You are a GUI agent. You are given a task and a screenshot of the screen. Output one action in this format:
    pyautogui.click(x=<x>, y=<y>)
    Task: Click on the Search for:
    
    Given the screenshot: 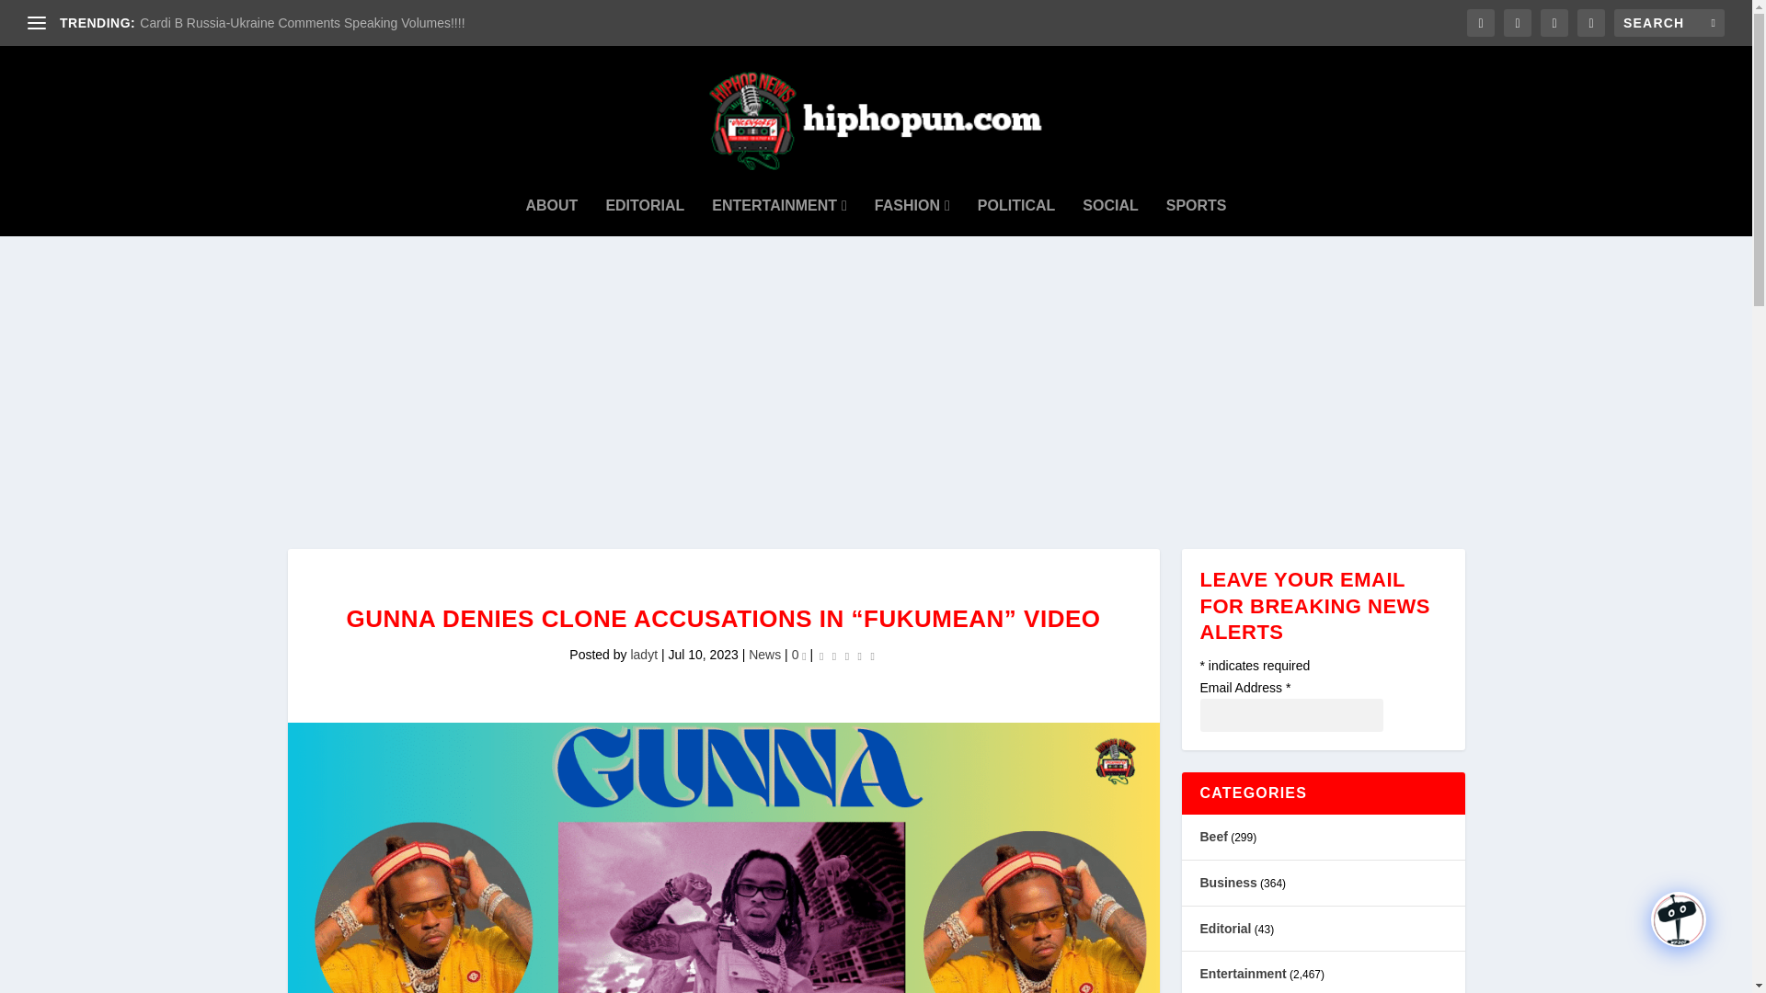 What is the action you would take?
    pyautogui.click(x=1669, y=22)
    